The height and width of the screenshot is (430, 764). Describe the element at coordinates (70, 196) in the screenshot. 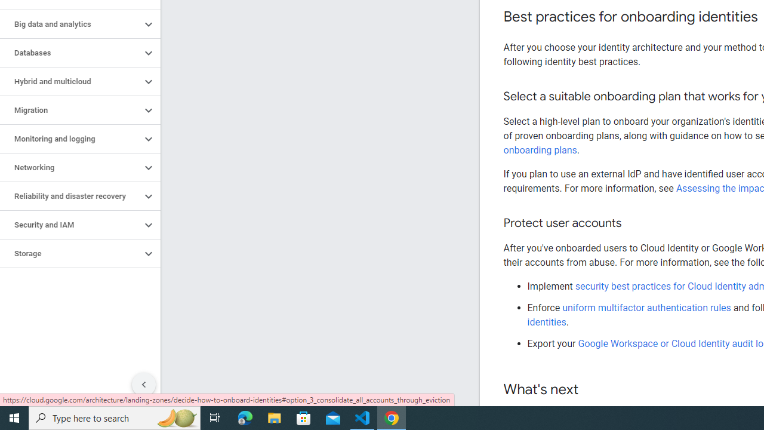

I see `Reliability and disaster recovery` at that location.